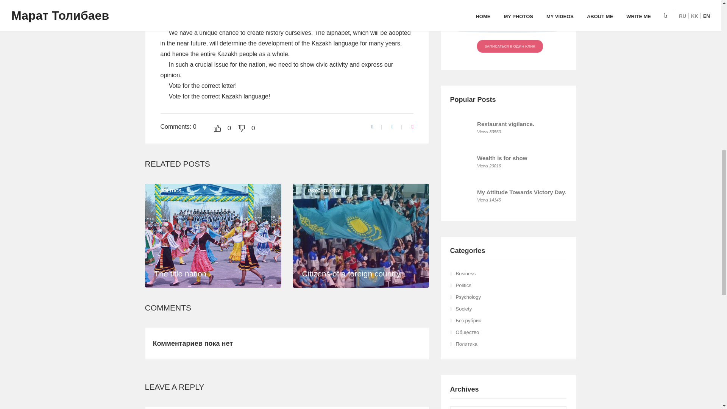 This screenshot has height=409, width=727. I want to click on Citizens of a foreign country., so click(352, 273).